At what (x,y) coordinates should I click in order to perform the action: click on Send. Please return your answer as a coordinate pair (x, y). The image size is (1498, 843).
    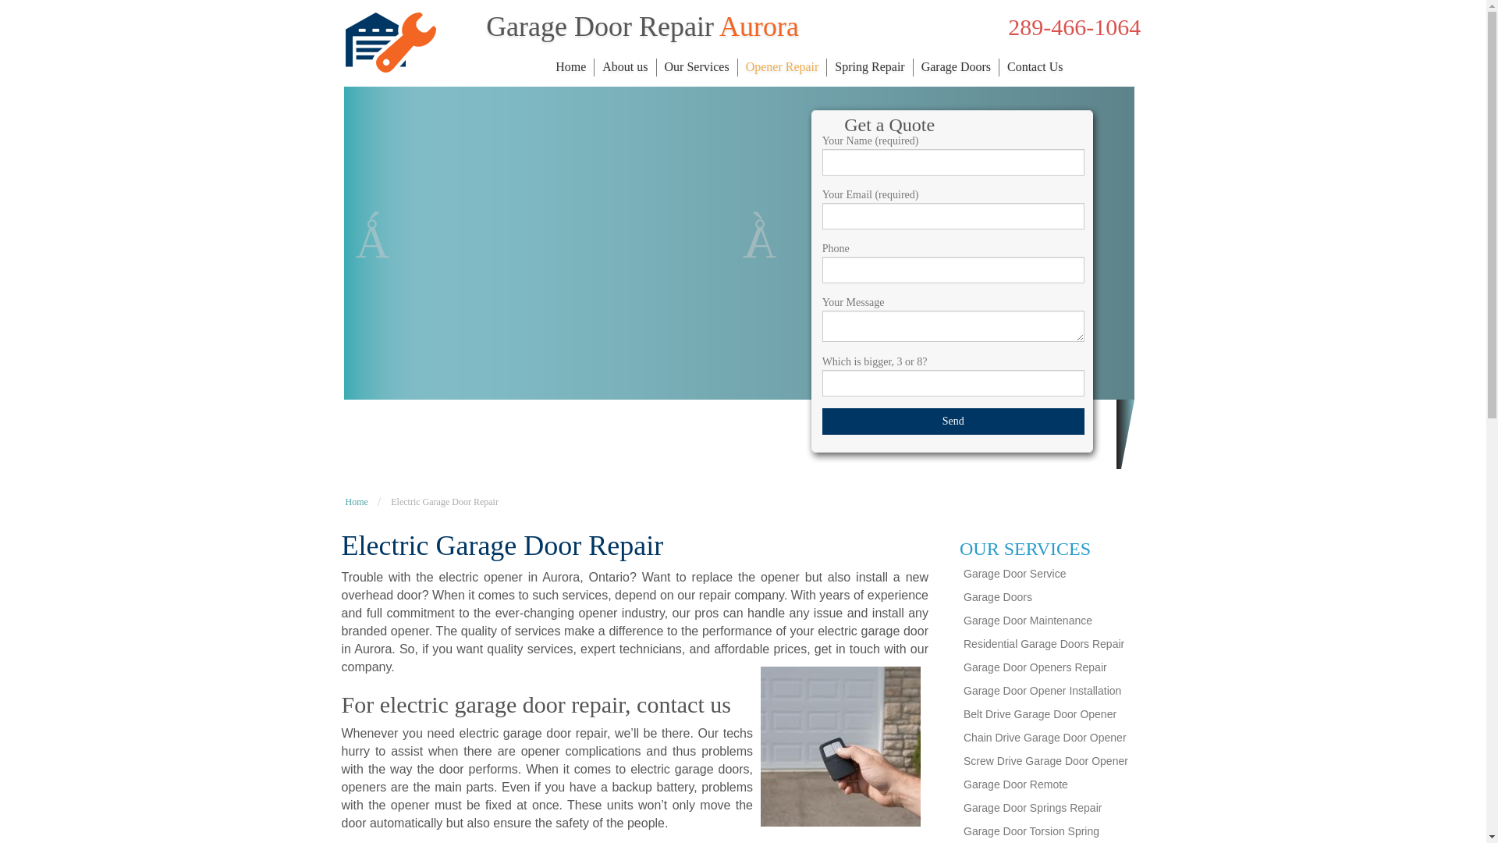
    Looking at the image, I should click on (953, 421).